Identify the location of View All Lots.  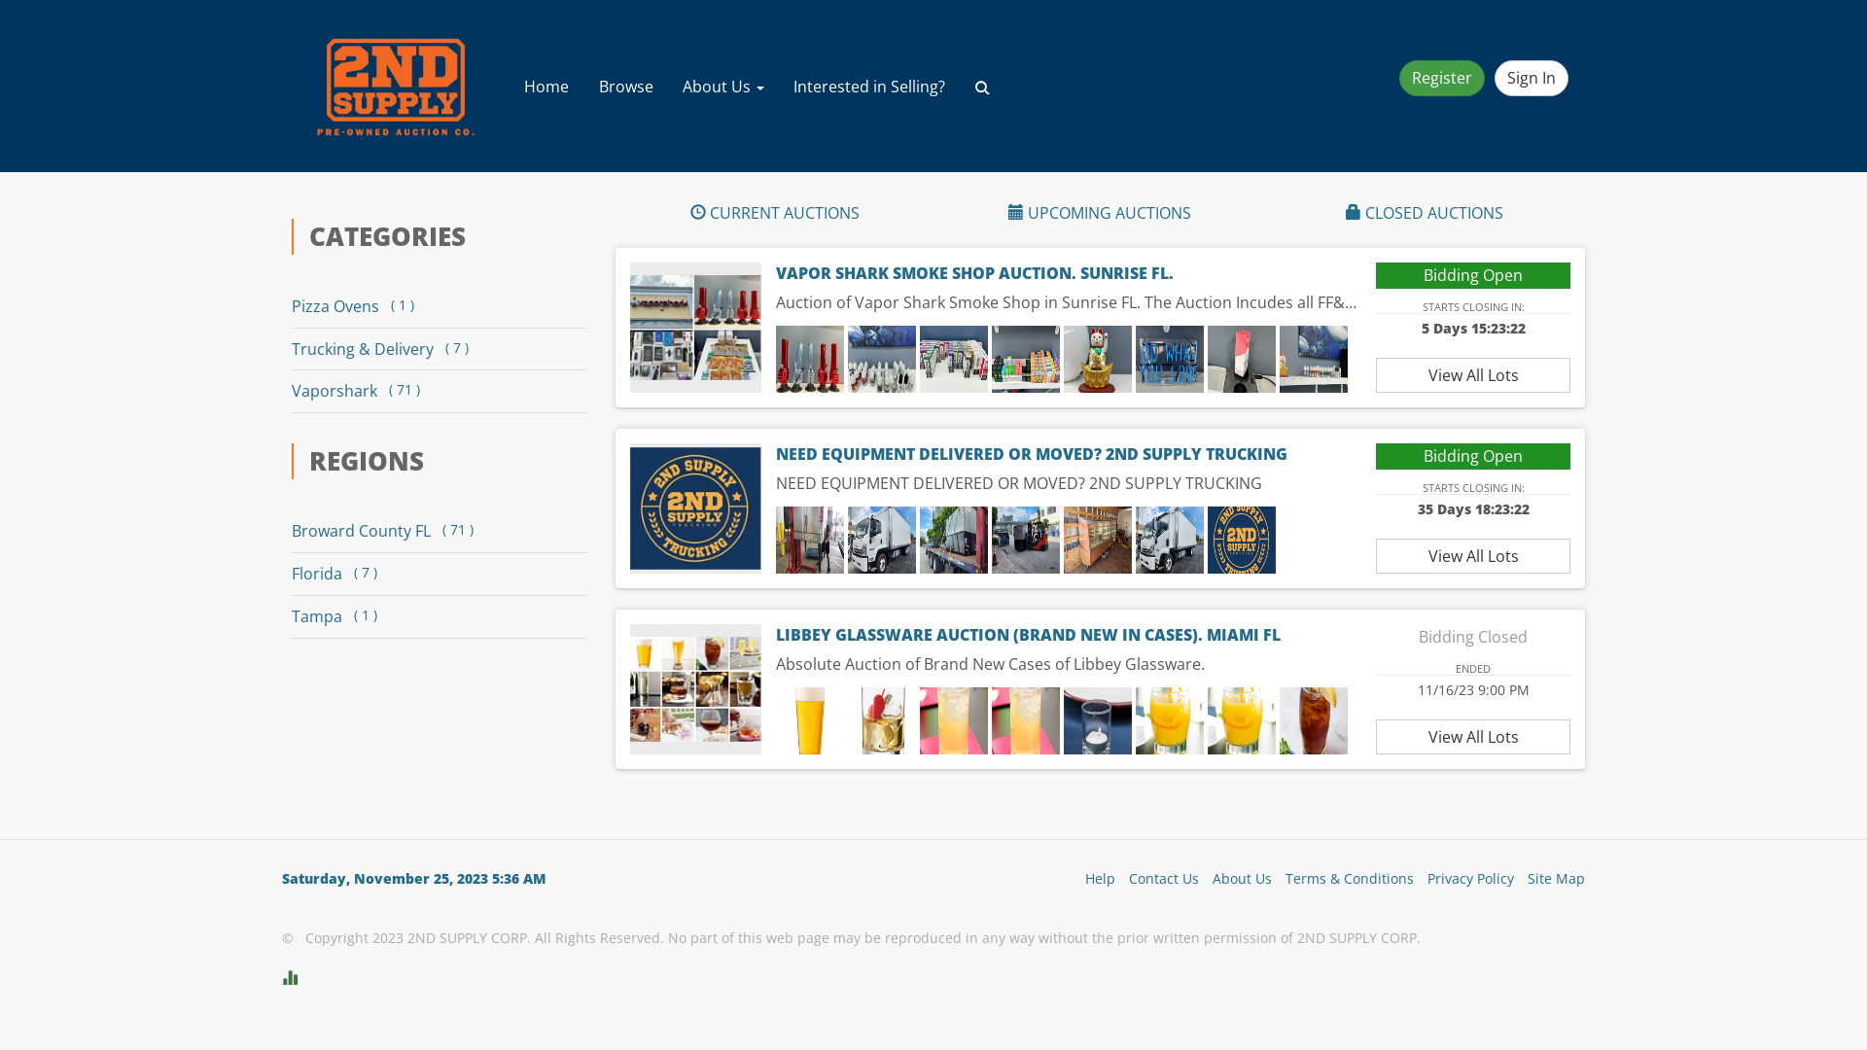
(1473, 737).